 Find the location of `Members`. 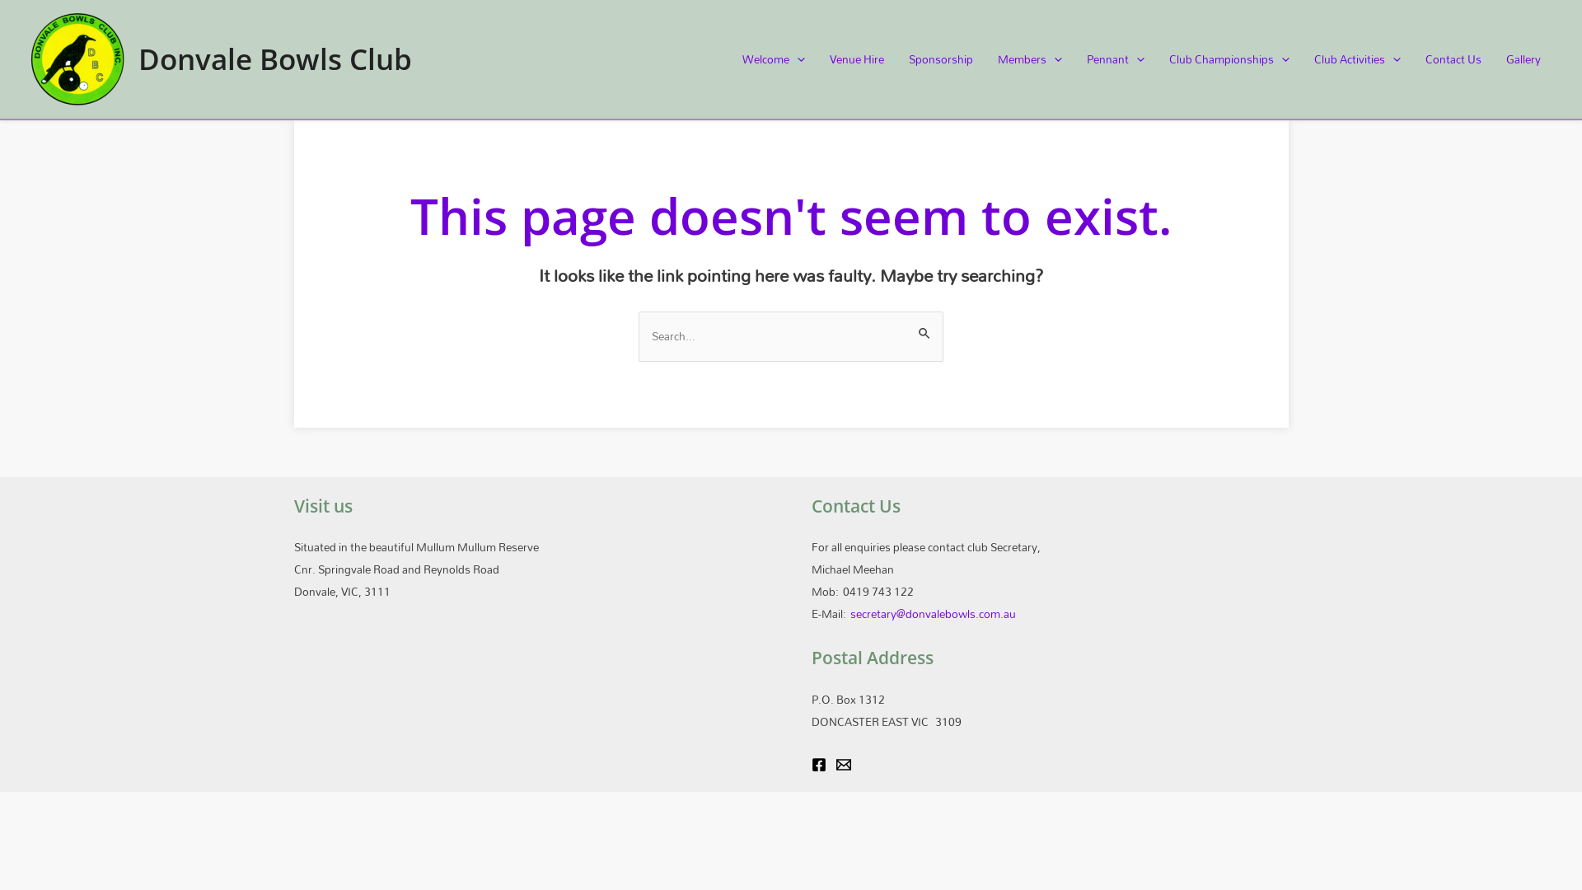

Members is located at coordinates (1030, 59).